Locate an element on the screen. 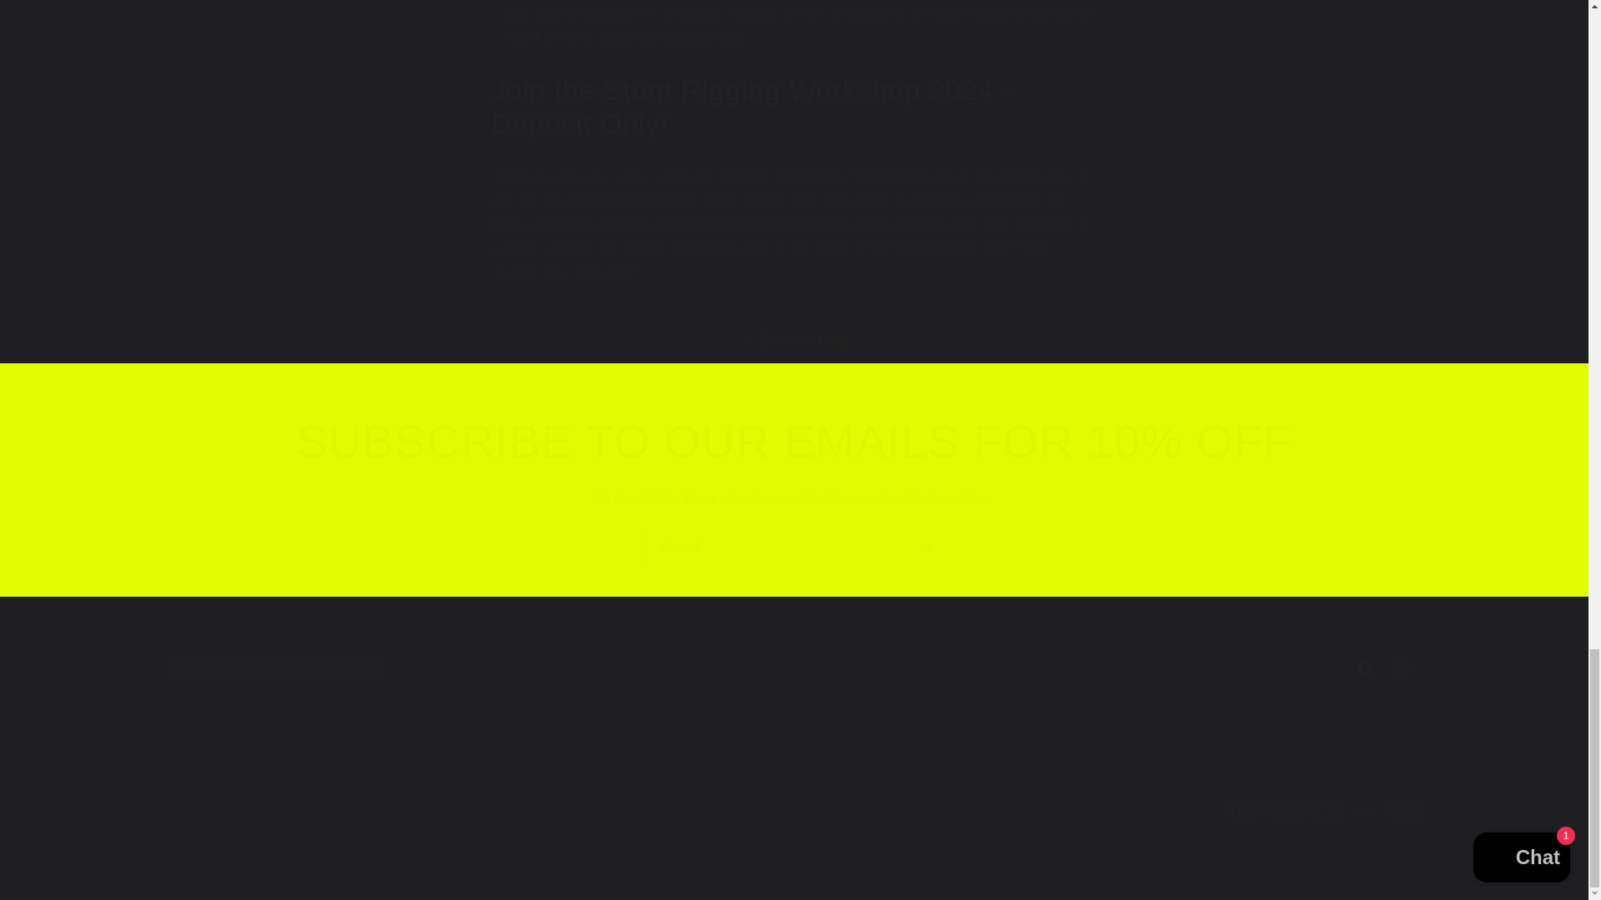 The width and height of the screenshot is (1601, 900). Email is located at coordinates (794, 547).